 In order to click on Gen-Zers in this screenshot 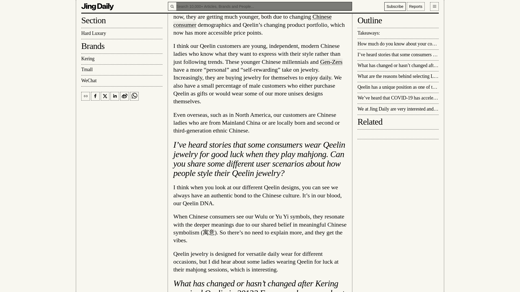, I will do `click(331, 62)`.